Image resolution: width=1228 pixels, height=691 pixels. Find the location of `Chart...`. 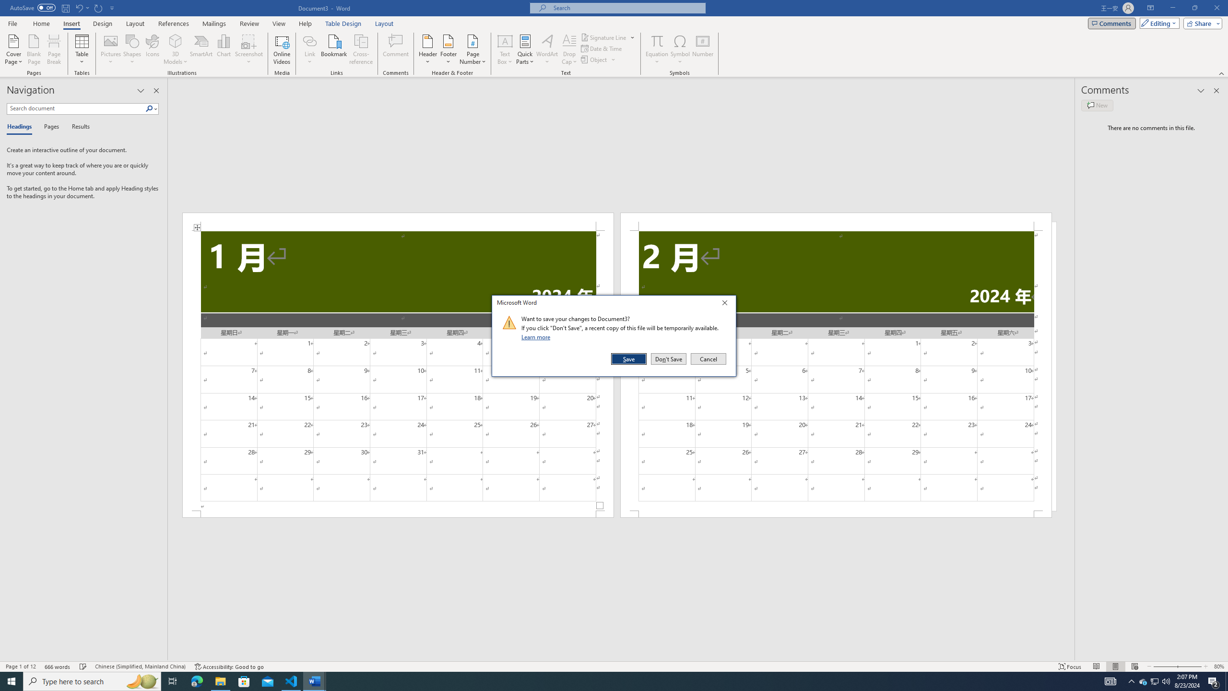

Chart... is located at coordinates (176, 49).